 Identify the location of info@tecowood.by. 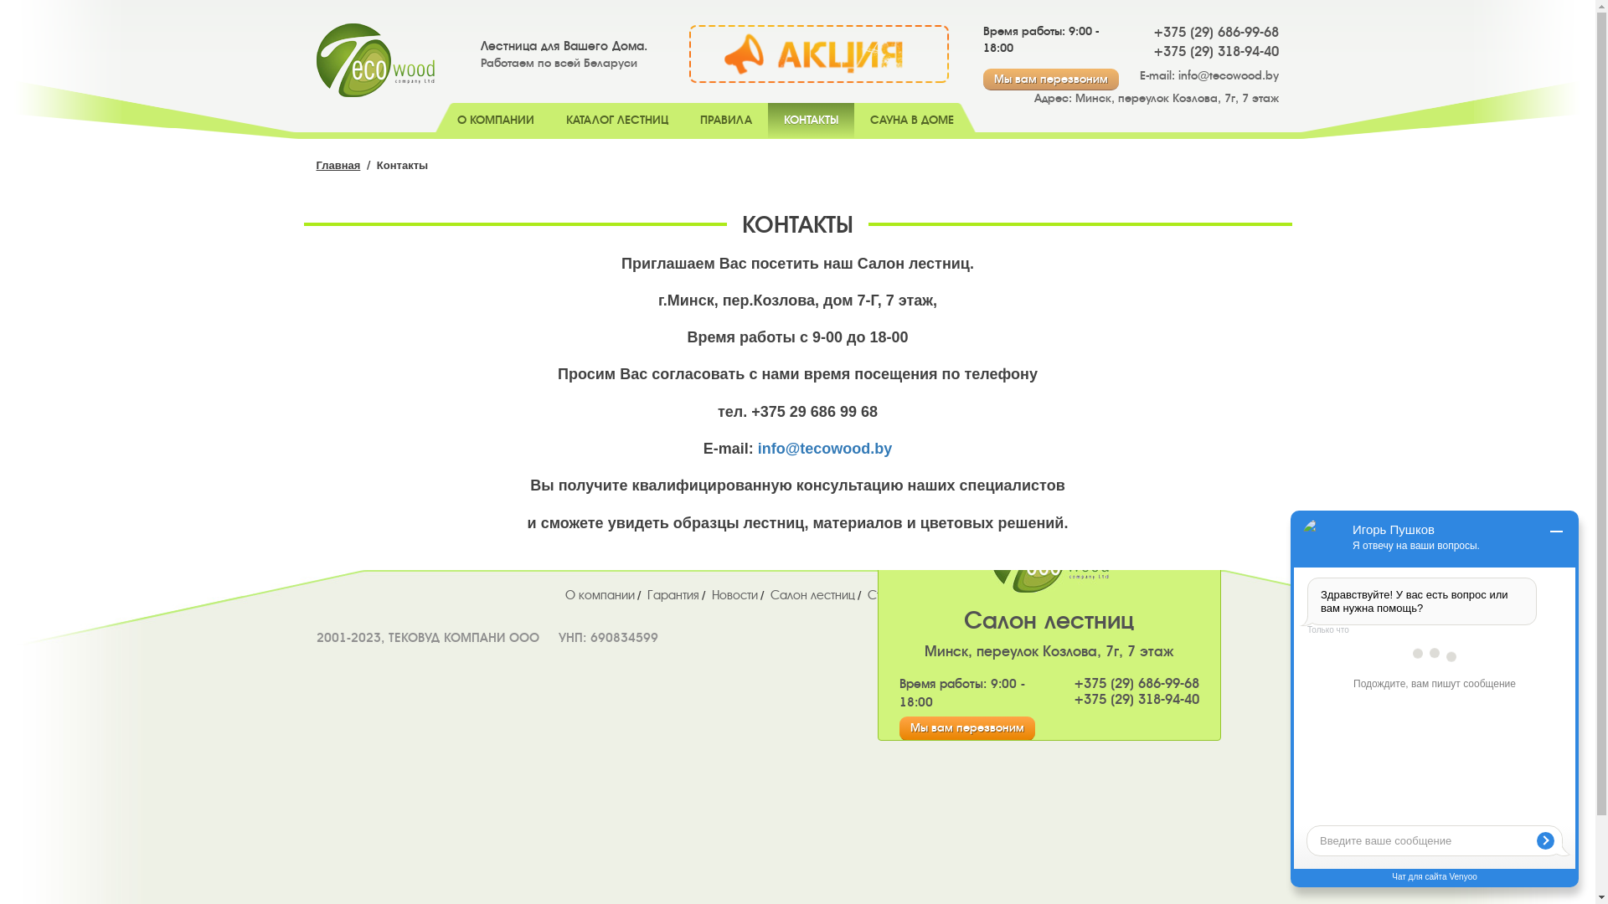
(826, 449).